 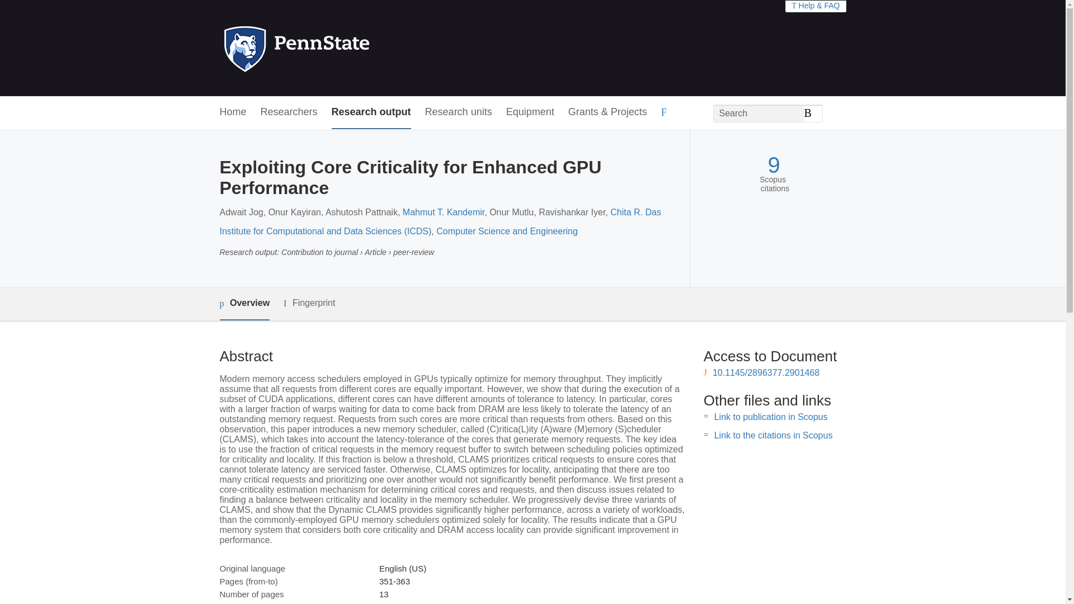 What do you see at coordinates (345, 48) in the screenshot?
I see `Penn State Home` at bounding box center [345, 48].